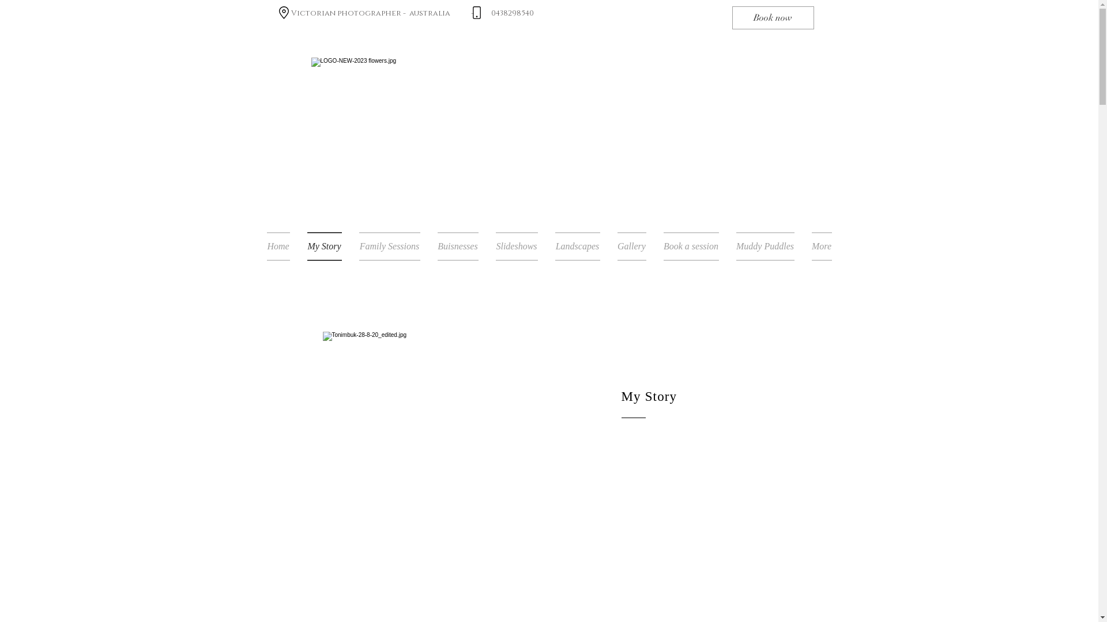 Image resolution: width=1107 pixels, height=622 pixels. Describe the element at coordinates (283, 246) in the screenshot. I see `Home` at that location.